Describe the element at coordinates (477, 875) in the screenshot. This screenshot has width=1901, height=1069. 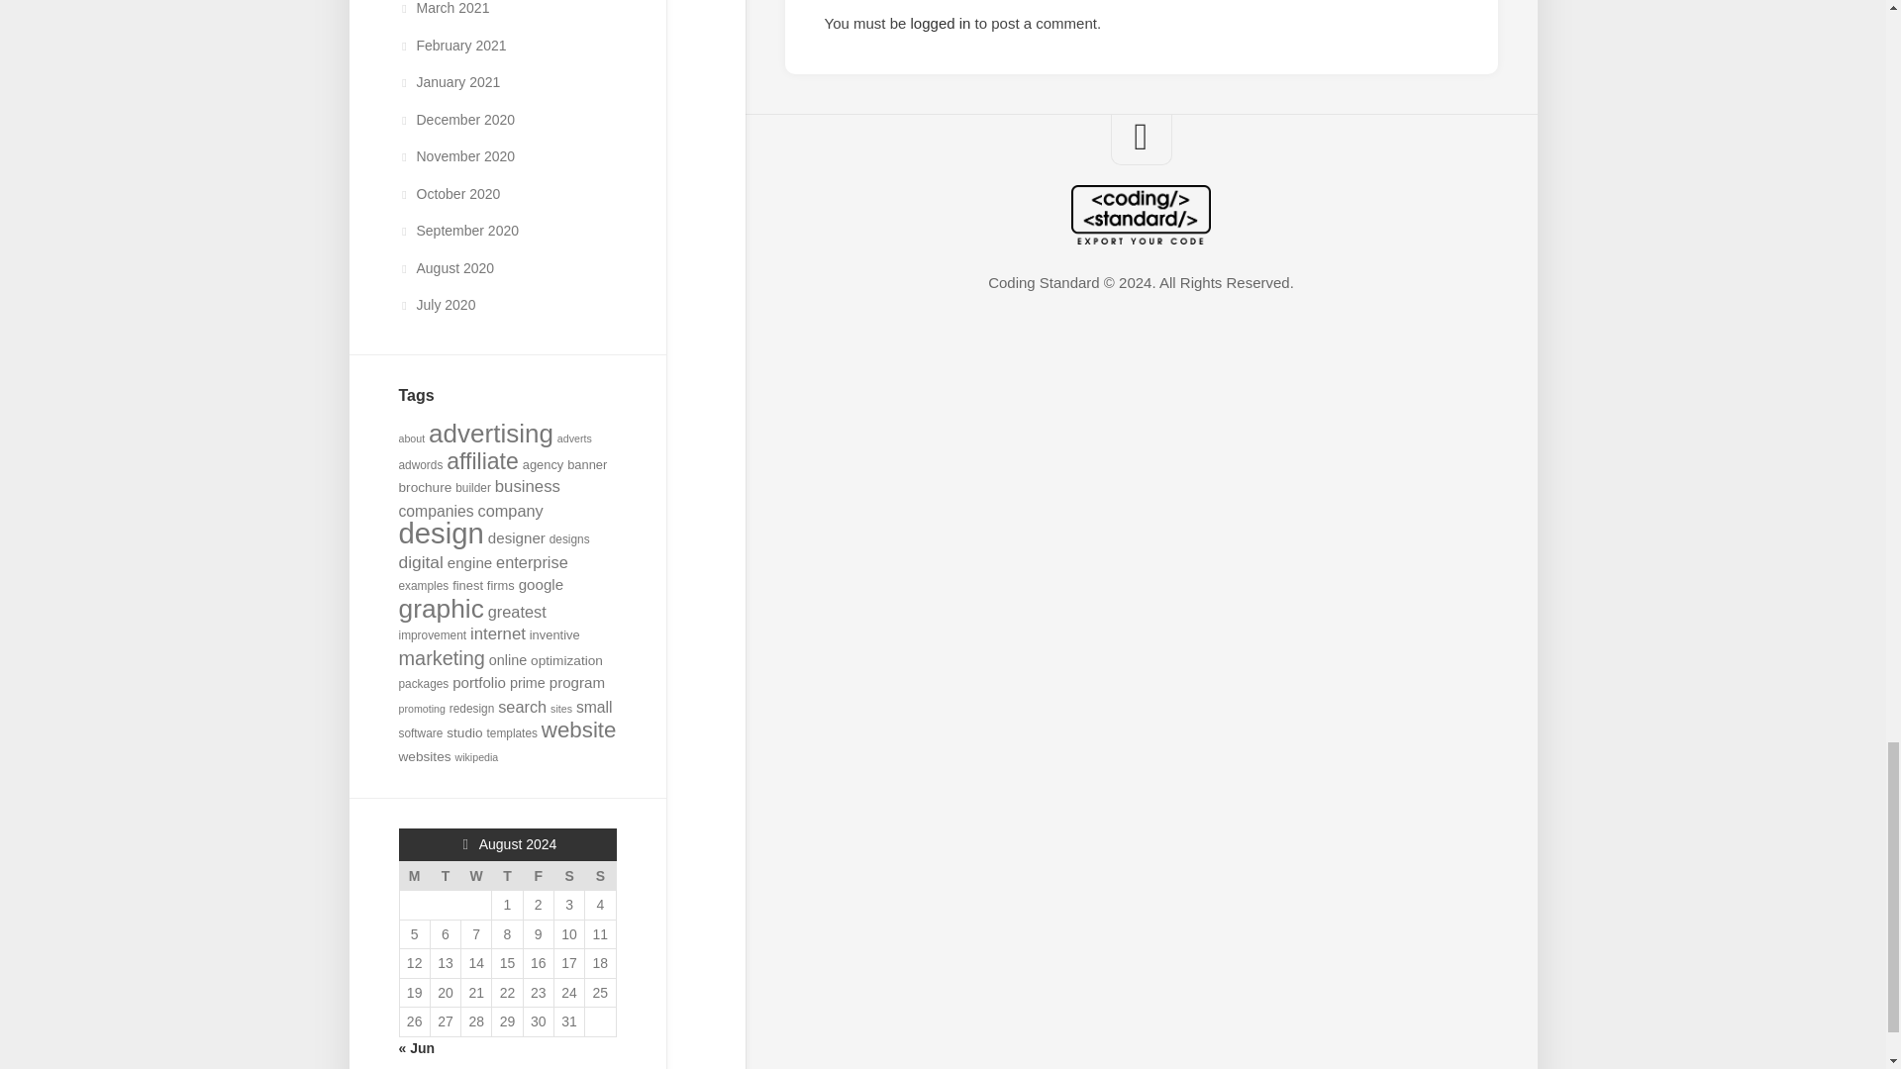
I see `Wednesday` at that location.